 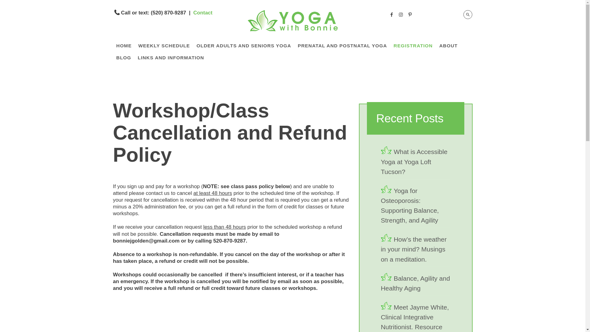 What do you see at coordinates (124, 45) in the screenshot?
I see `HOME` at bounding box center [124, 45].